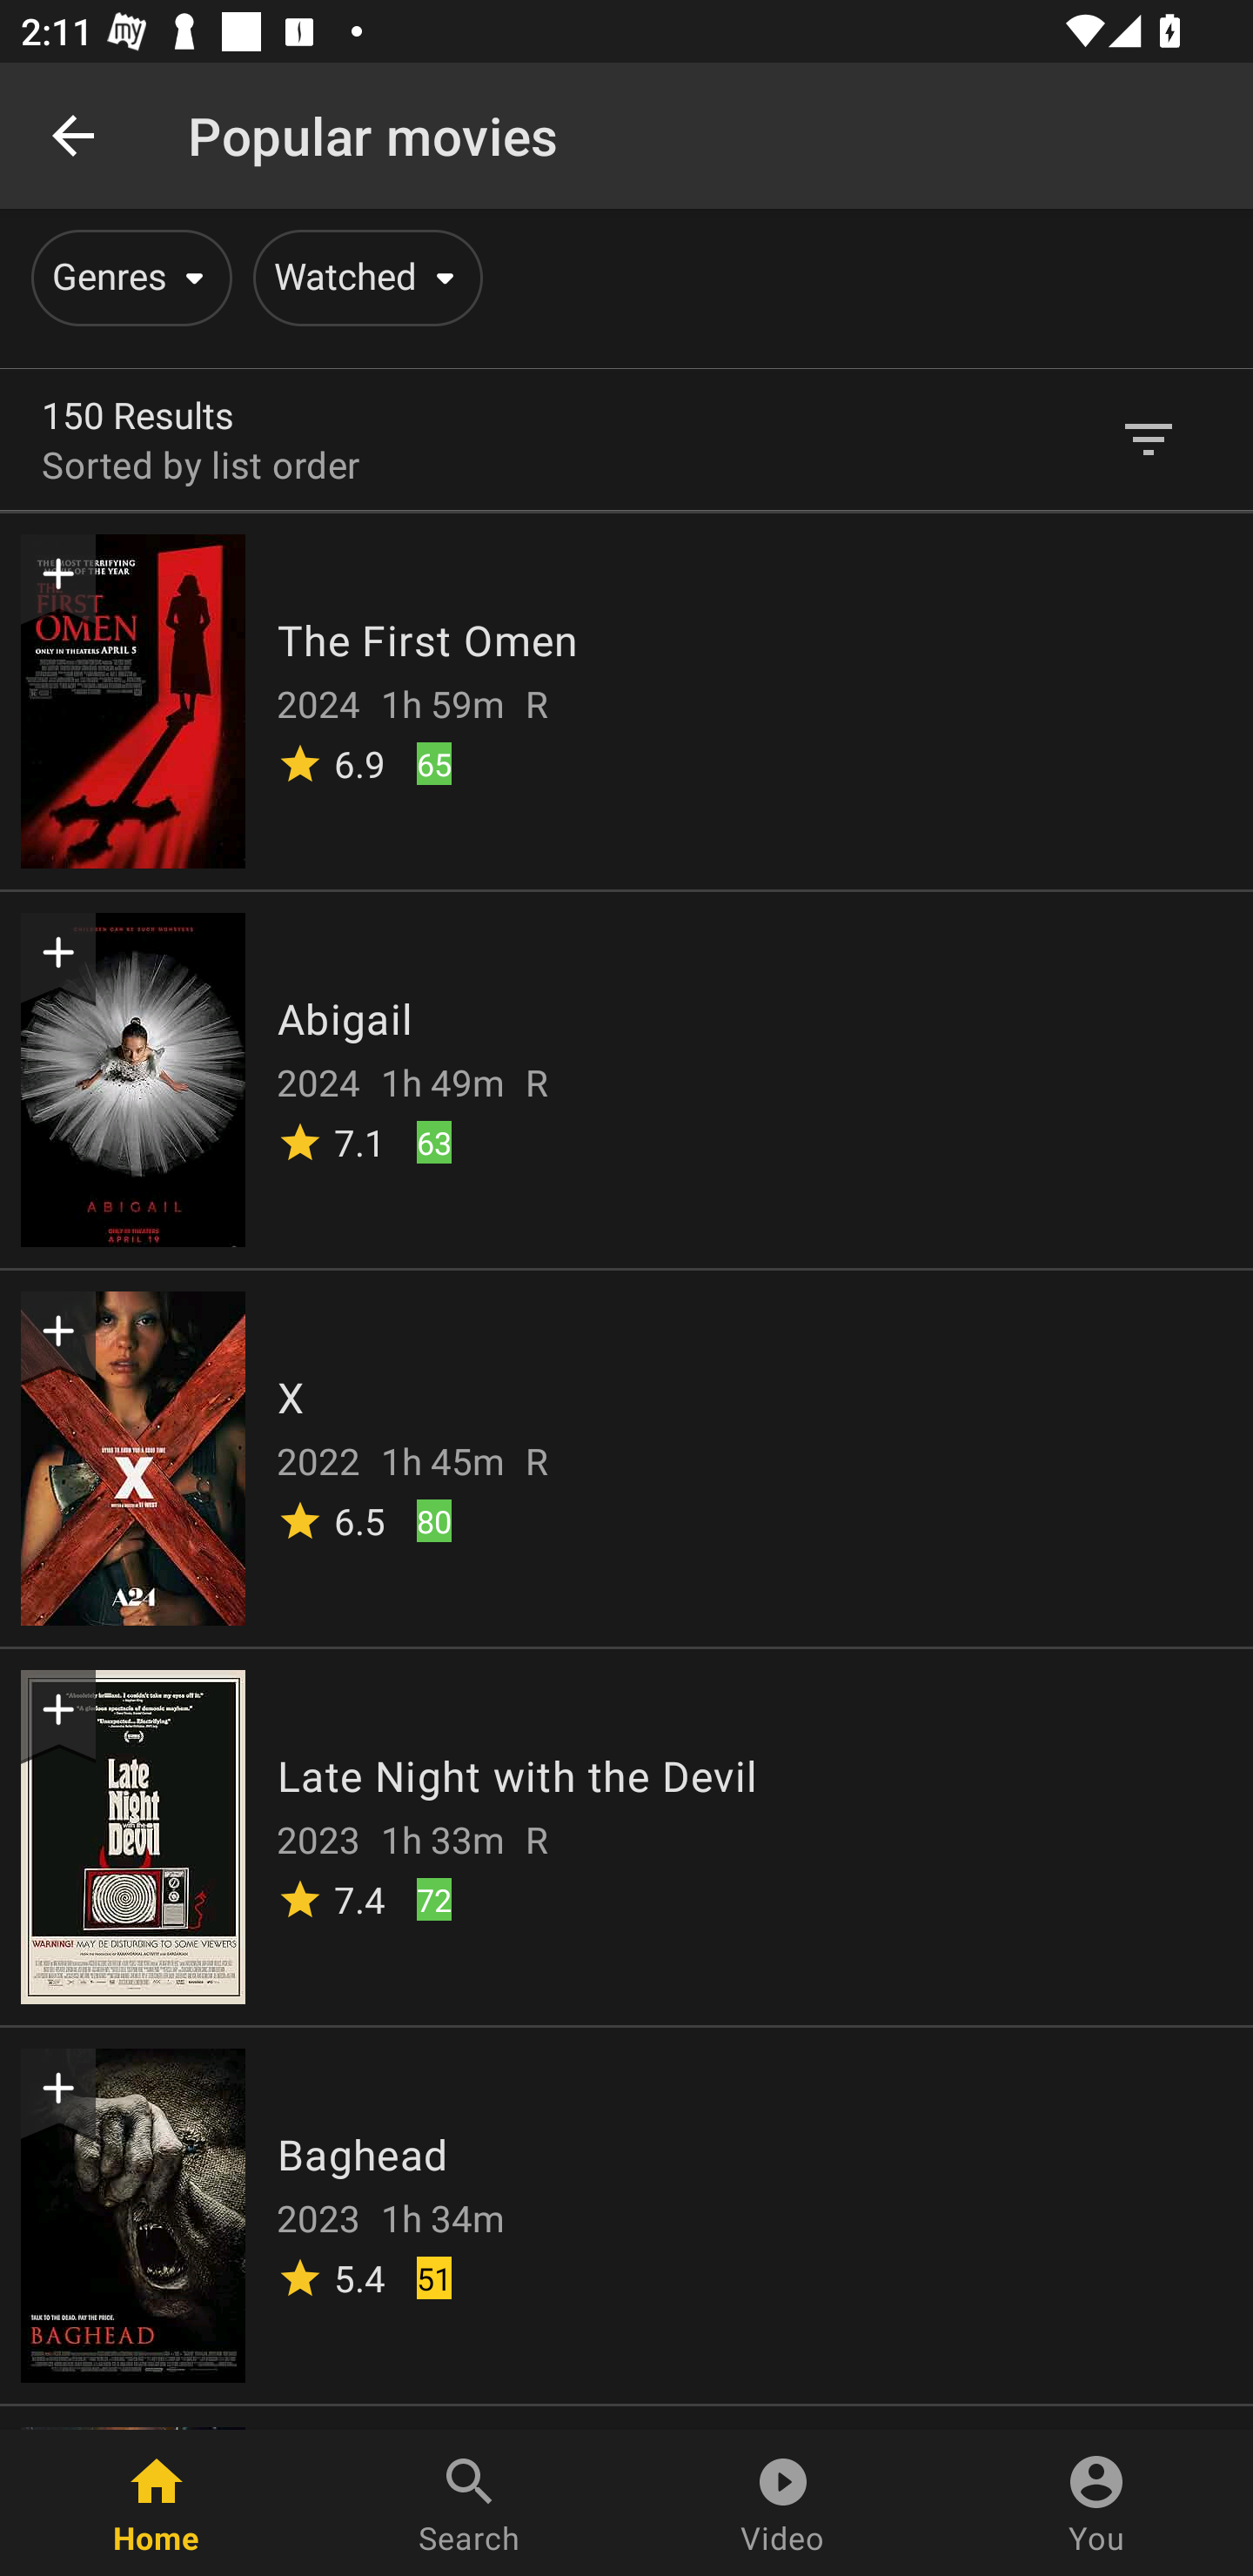  I want to click on Abigail 2024 1h 49m R 7.1 63, so click(626, 1077).